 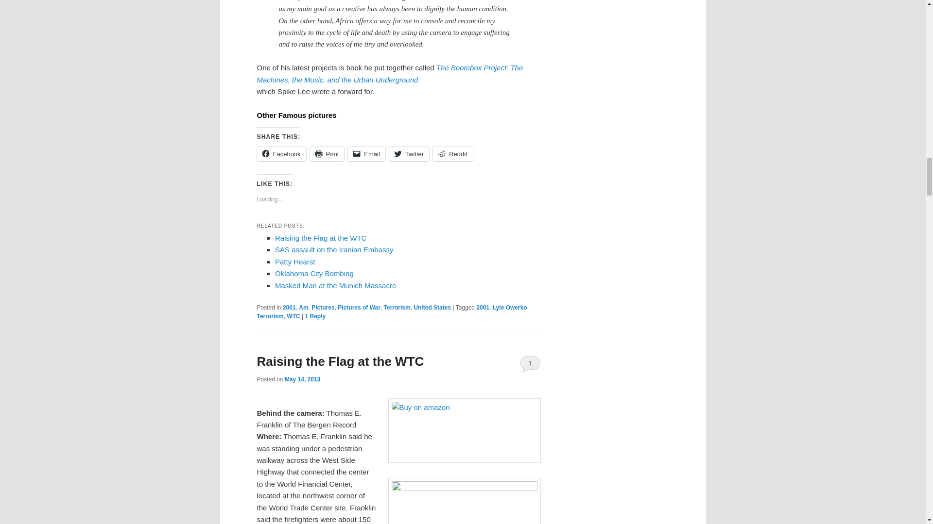 I want to click on Click to print, so click(x=327, y=153).